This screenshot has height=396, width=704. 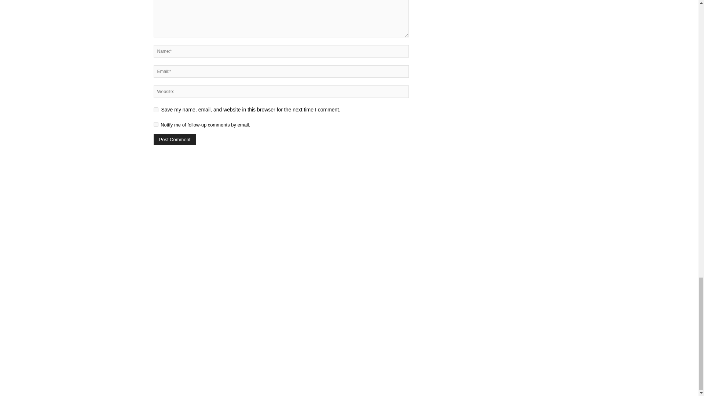 I want to click on yes, so click(x=155, y=109).